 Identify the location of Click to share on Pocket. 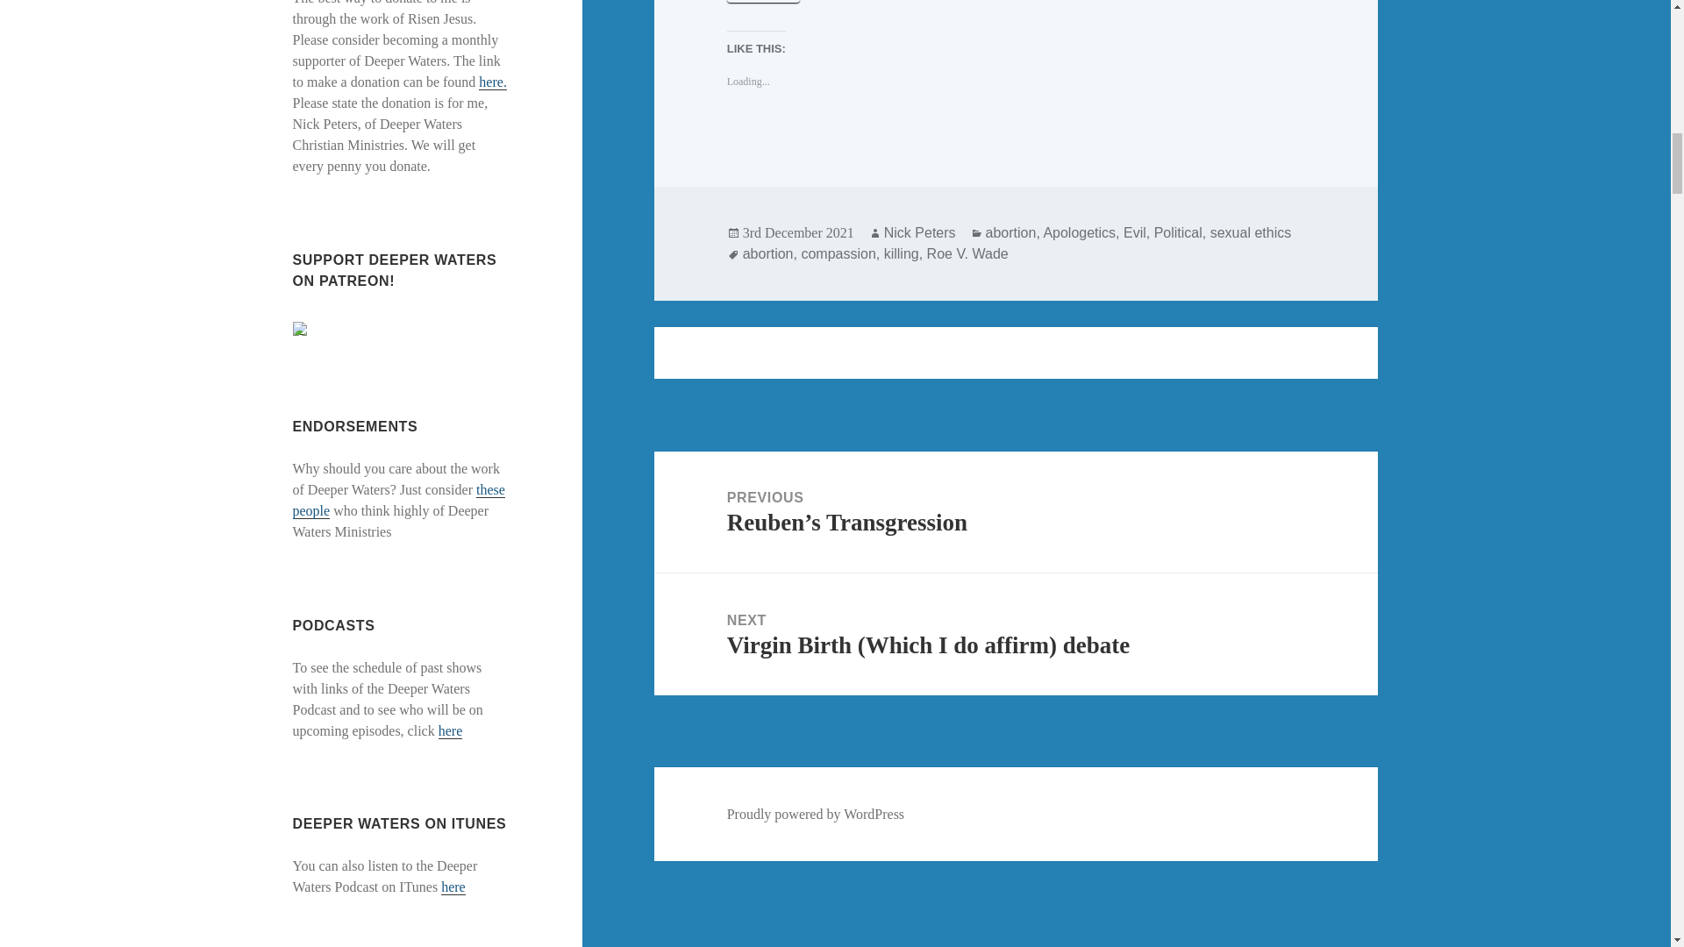
(764, 2).